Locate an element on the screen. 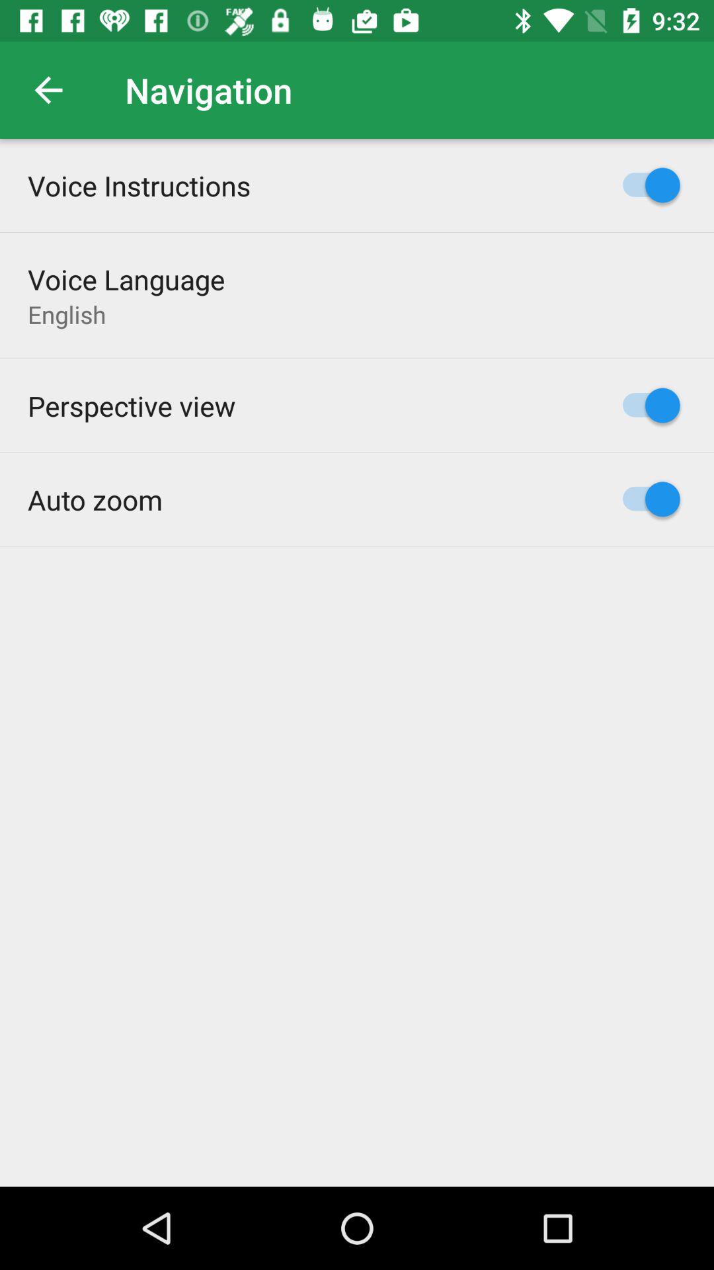  jump to auto zoom item is located at coordinates (95, 499).